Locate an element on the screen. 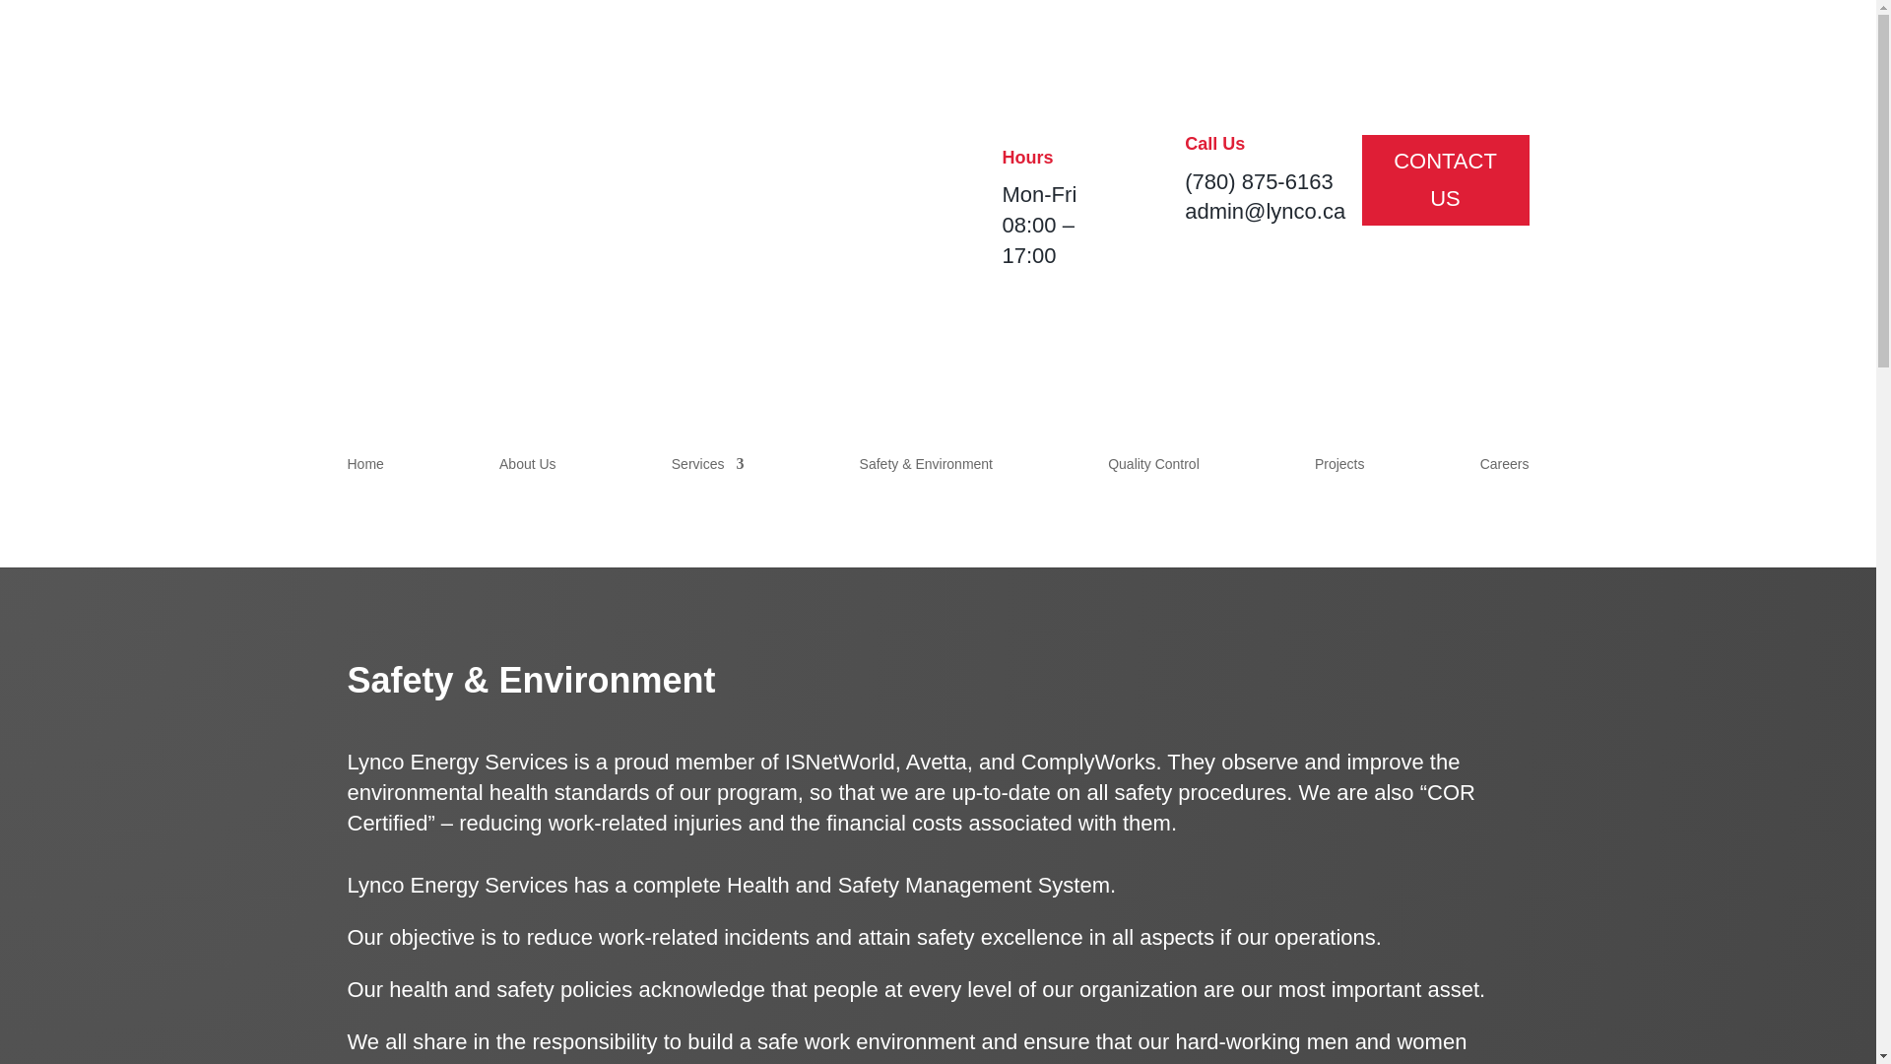 Image resolution: width=1891 pixels, height=1064 pixels. Follow on LinkedIn is located at coordinates (971, 104).